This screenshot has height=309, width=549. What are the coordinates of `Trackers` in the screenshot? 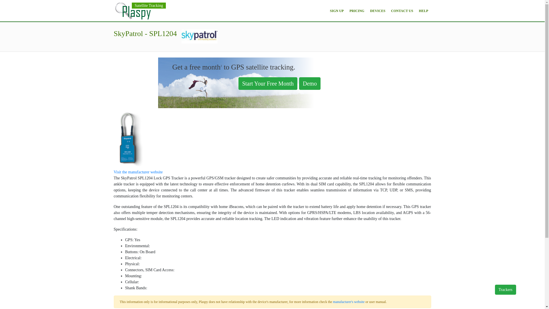 It's located at (506, 290).